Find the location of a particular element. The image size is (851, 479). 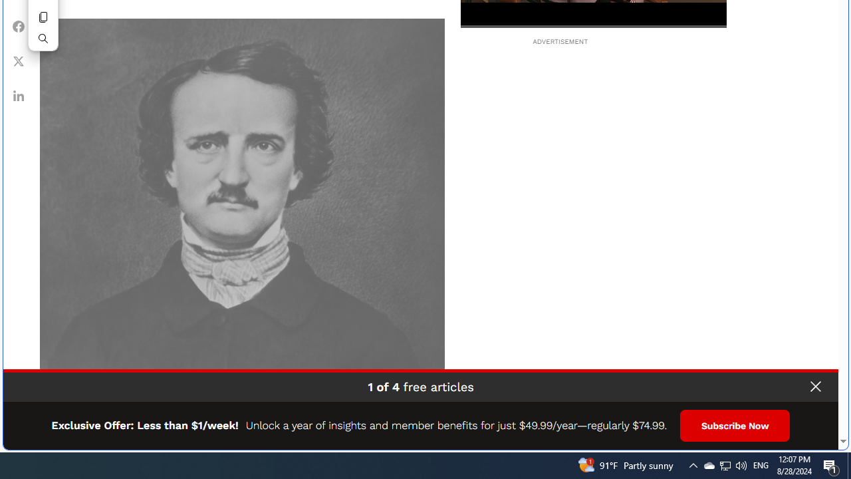

Show desktop is located at coordinates (725, 466).